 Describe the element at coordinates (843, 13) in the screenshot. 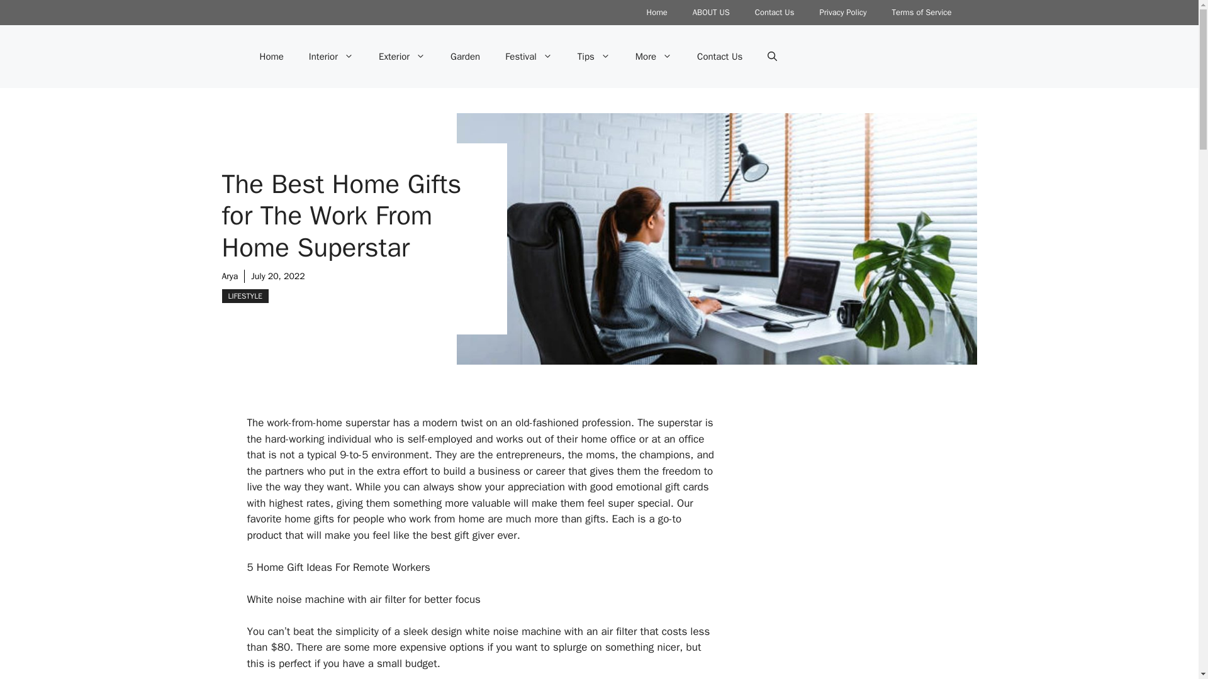

I see `Privacy Policy` at that location.